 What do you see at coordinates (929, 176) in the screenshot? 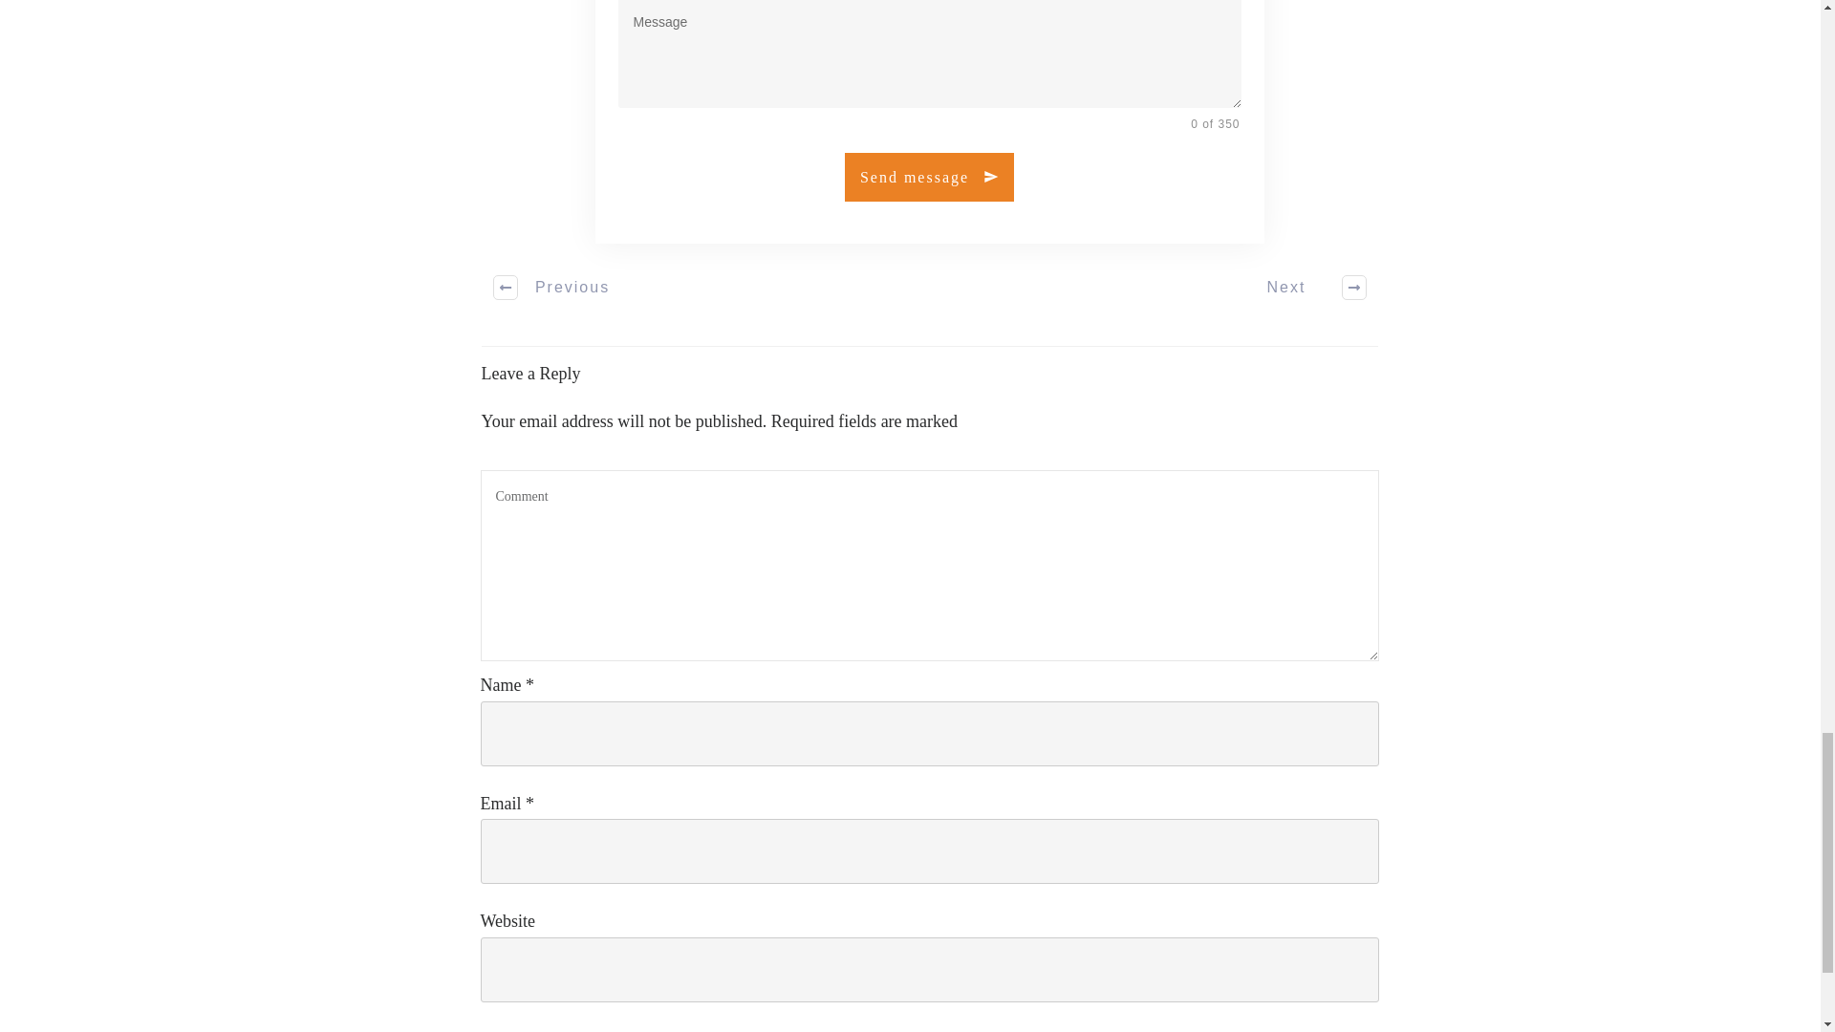
I see `Send message` at bounding box center [929, 176].